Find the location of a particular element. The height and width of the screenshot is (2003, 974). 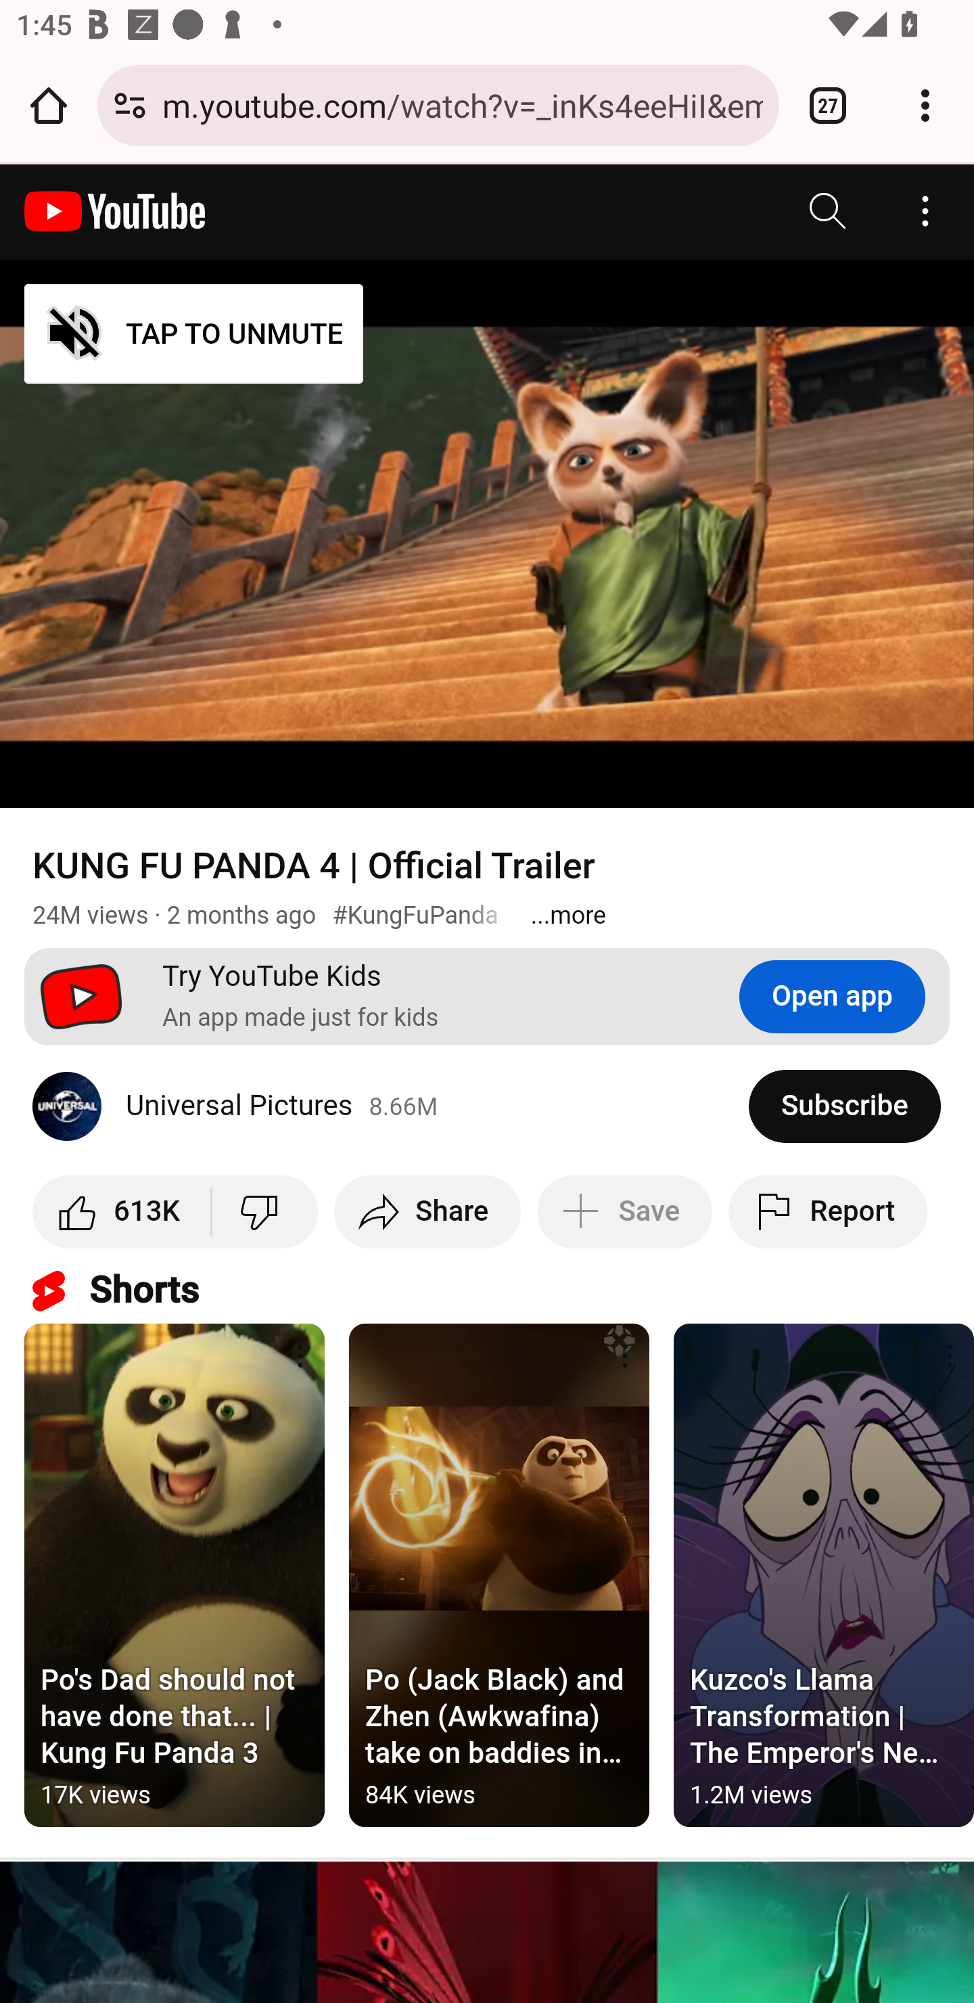

Open app is located at coordinates (832, 996).